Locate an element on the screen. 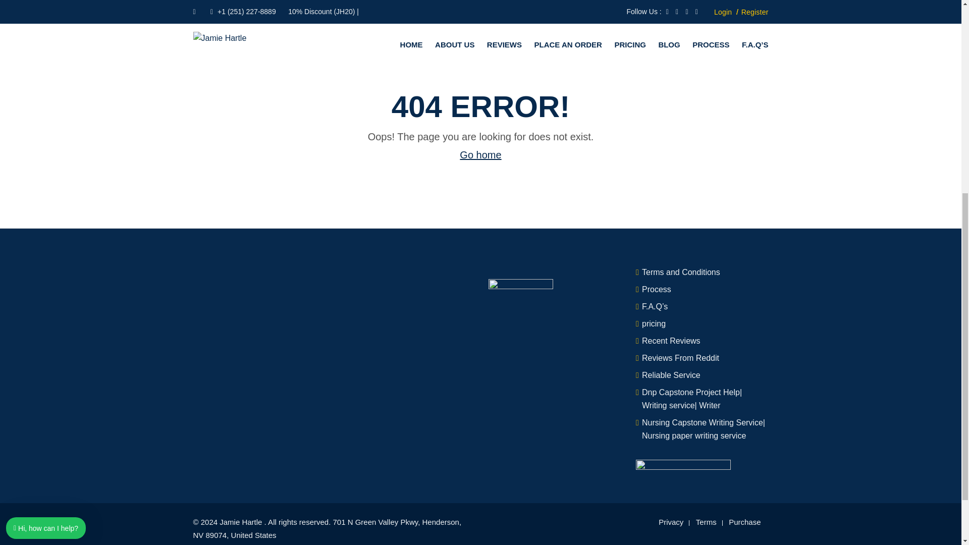  Privacy is located at coordinates (671, 522).